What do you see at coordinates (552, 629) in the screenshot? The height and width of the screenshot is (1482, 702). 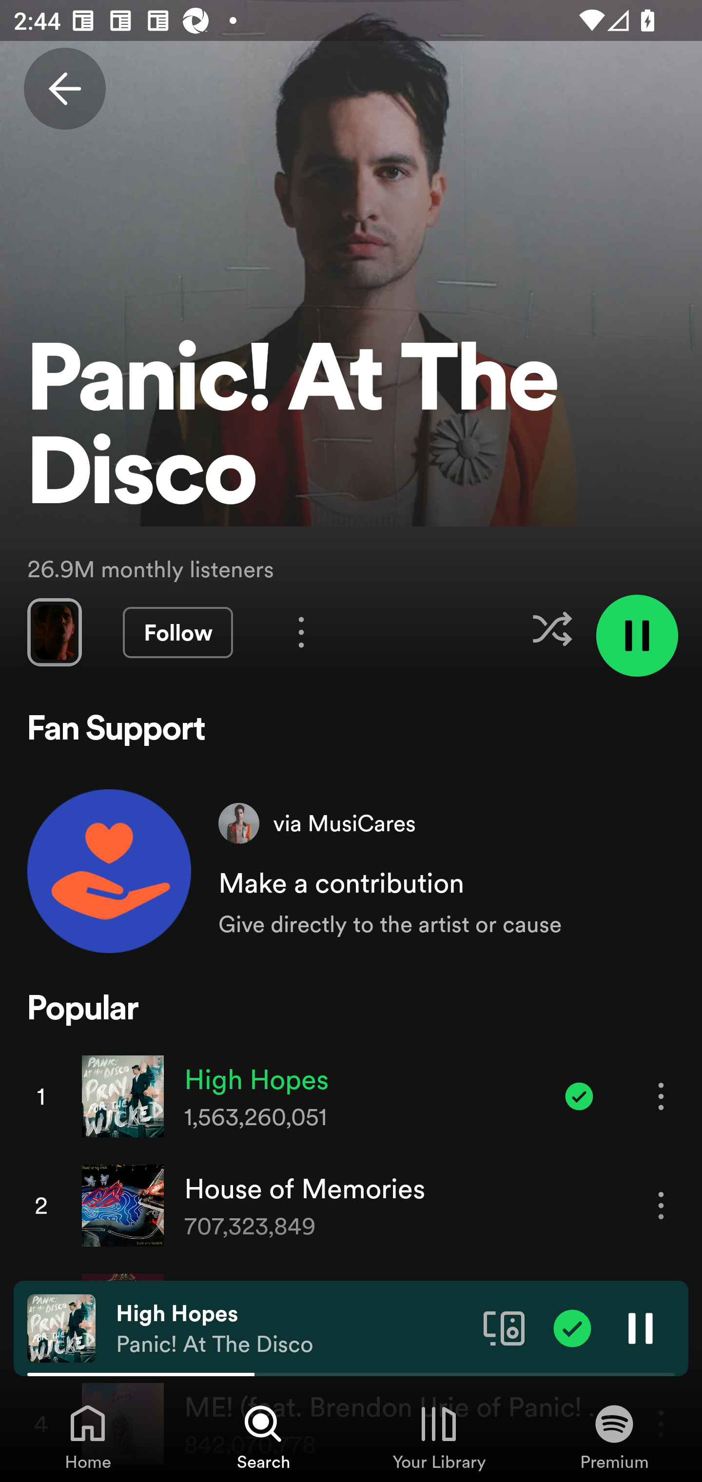 I see `Enable shuffle for this artist` at bounding box center [552, 629].